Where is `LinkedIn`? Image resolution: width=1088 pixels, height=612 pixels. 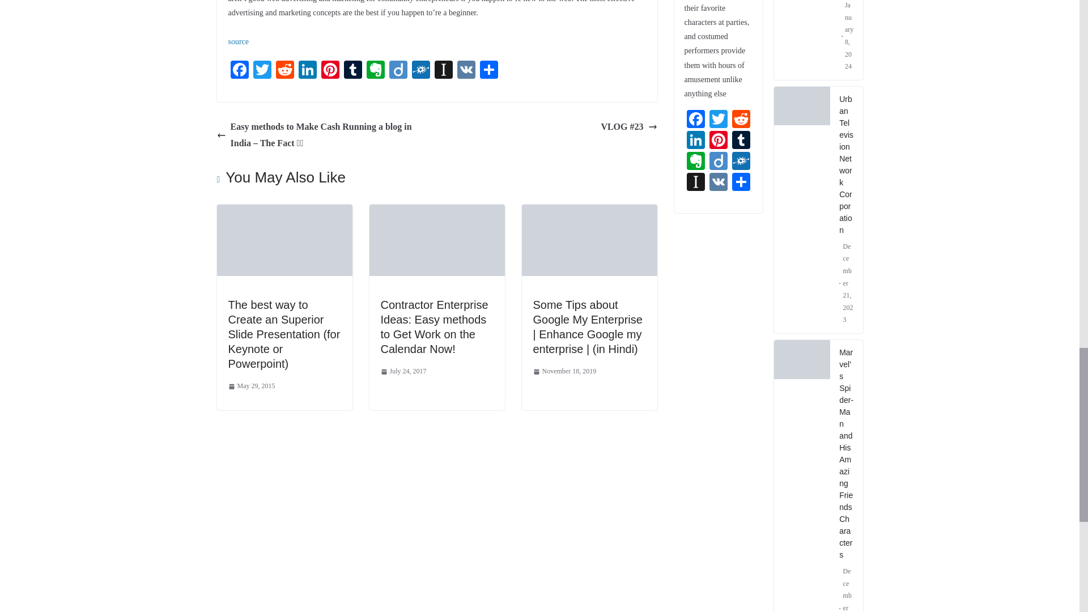 LinkedIn is located at coordinates (307, 70).